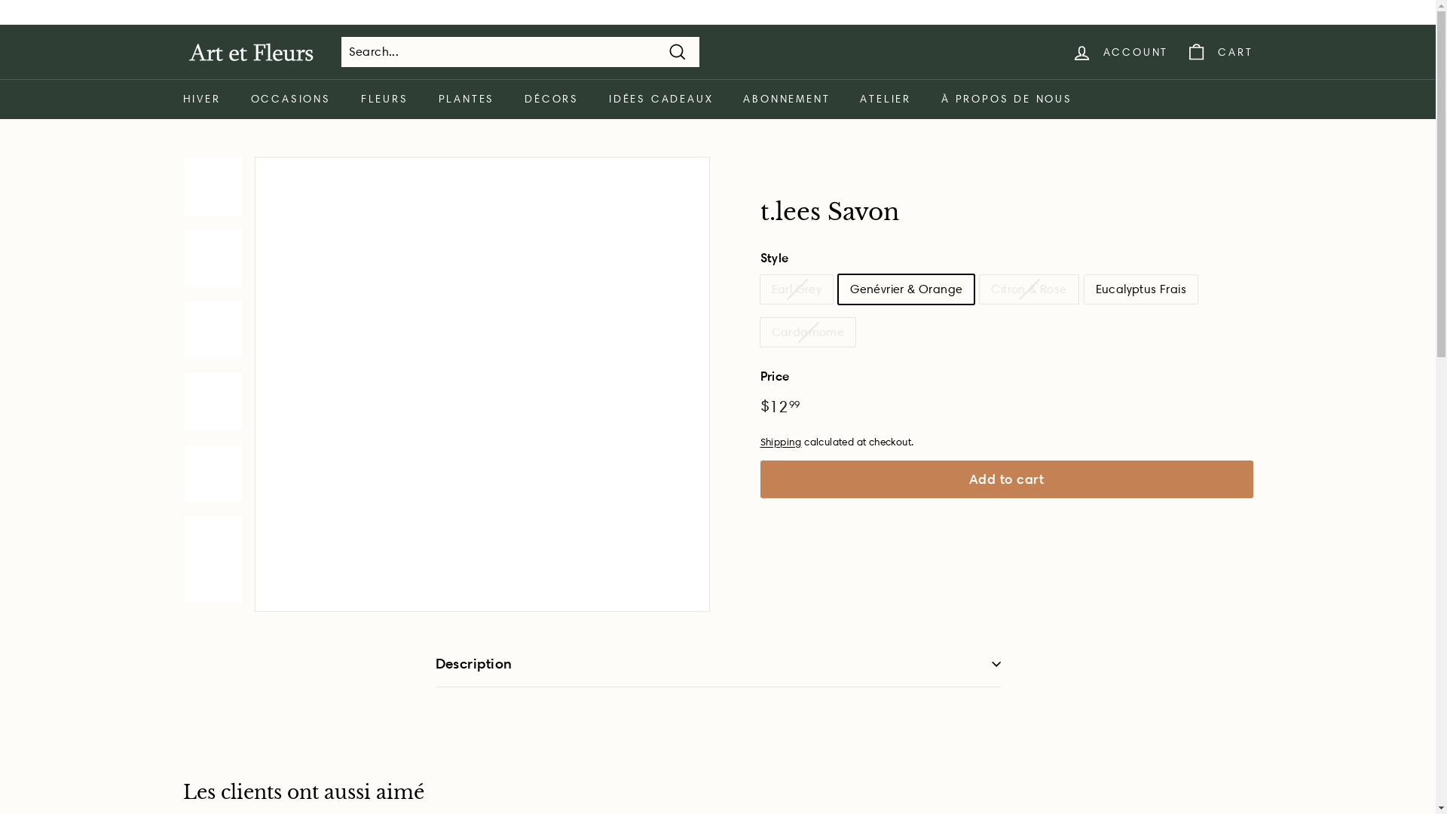 The height and width of the screenshot is (814, 1447). Describe the element at coordinates (1120, 53) in the screenshot. I see `ACCOUNT` at that location.